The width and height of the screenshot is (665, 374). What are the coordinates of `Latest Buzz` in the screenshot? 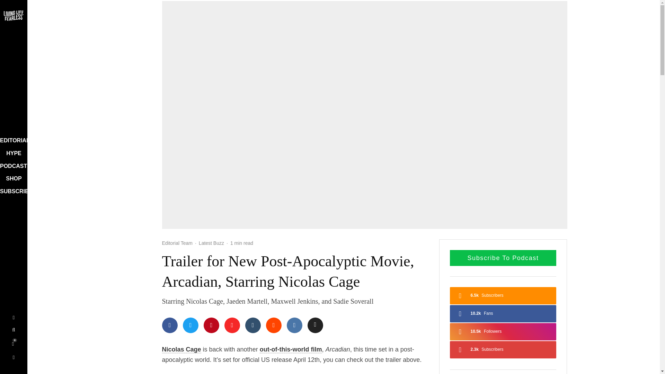 It's located at (211, 243).